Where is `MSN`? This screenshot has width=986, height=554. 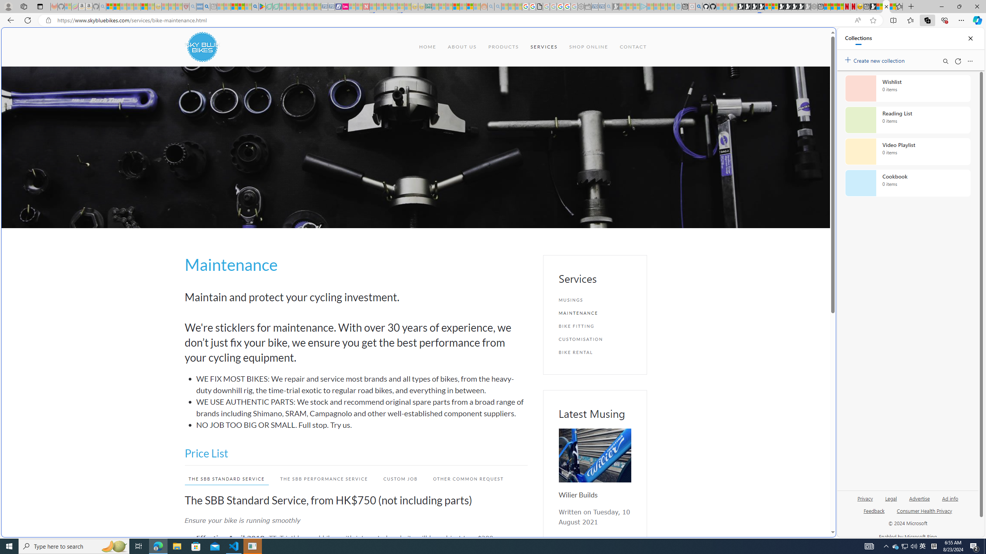
MSN is located at coordinates (873, 7).